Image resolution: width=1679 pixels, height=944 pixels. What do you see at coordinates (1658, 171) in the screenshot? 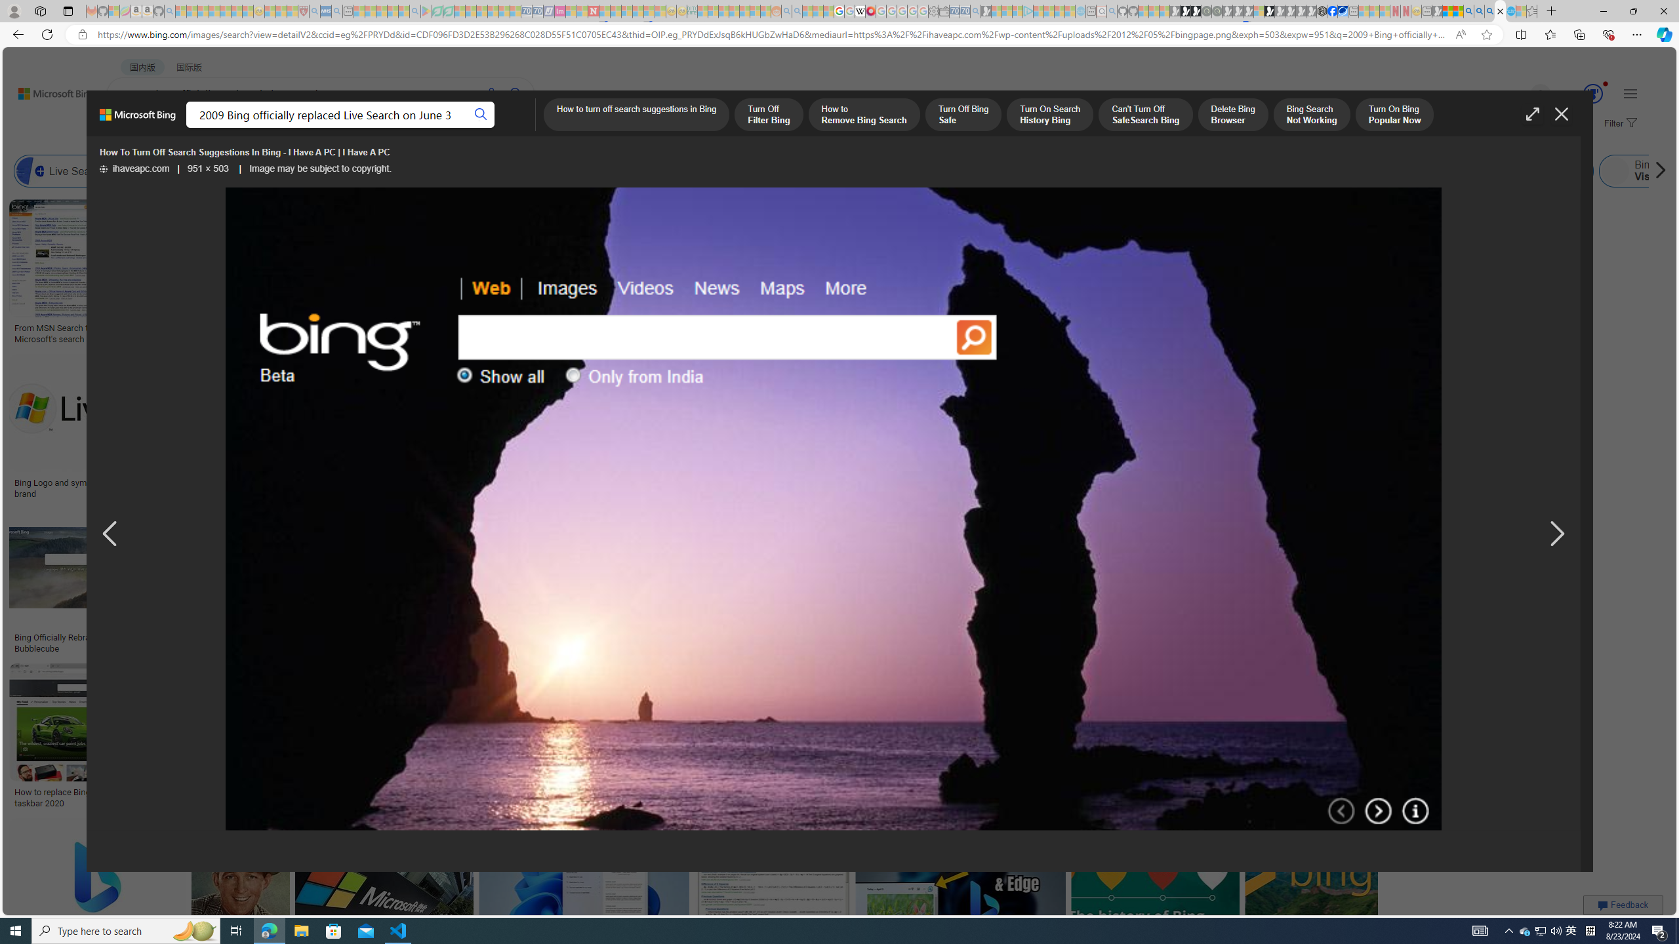
I see `Search for: Bing Visual Search` at bounding box center [1658, 171].